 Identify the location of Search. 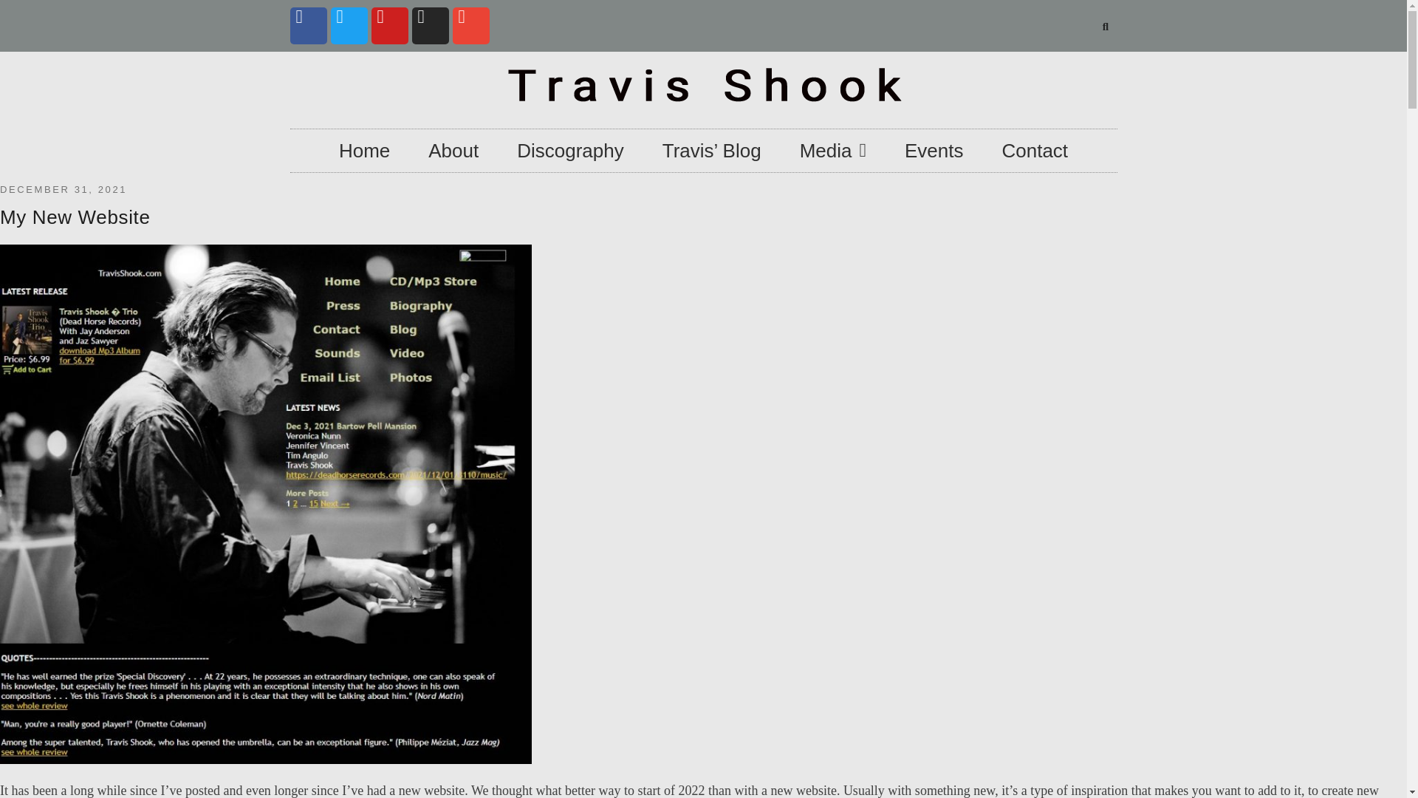
(1100, 26).